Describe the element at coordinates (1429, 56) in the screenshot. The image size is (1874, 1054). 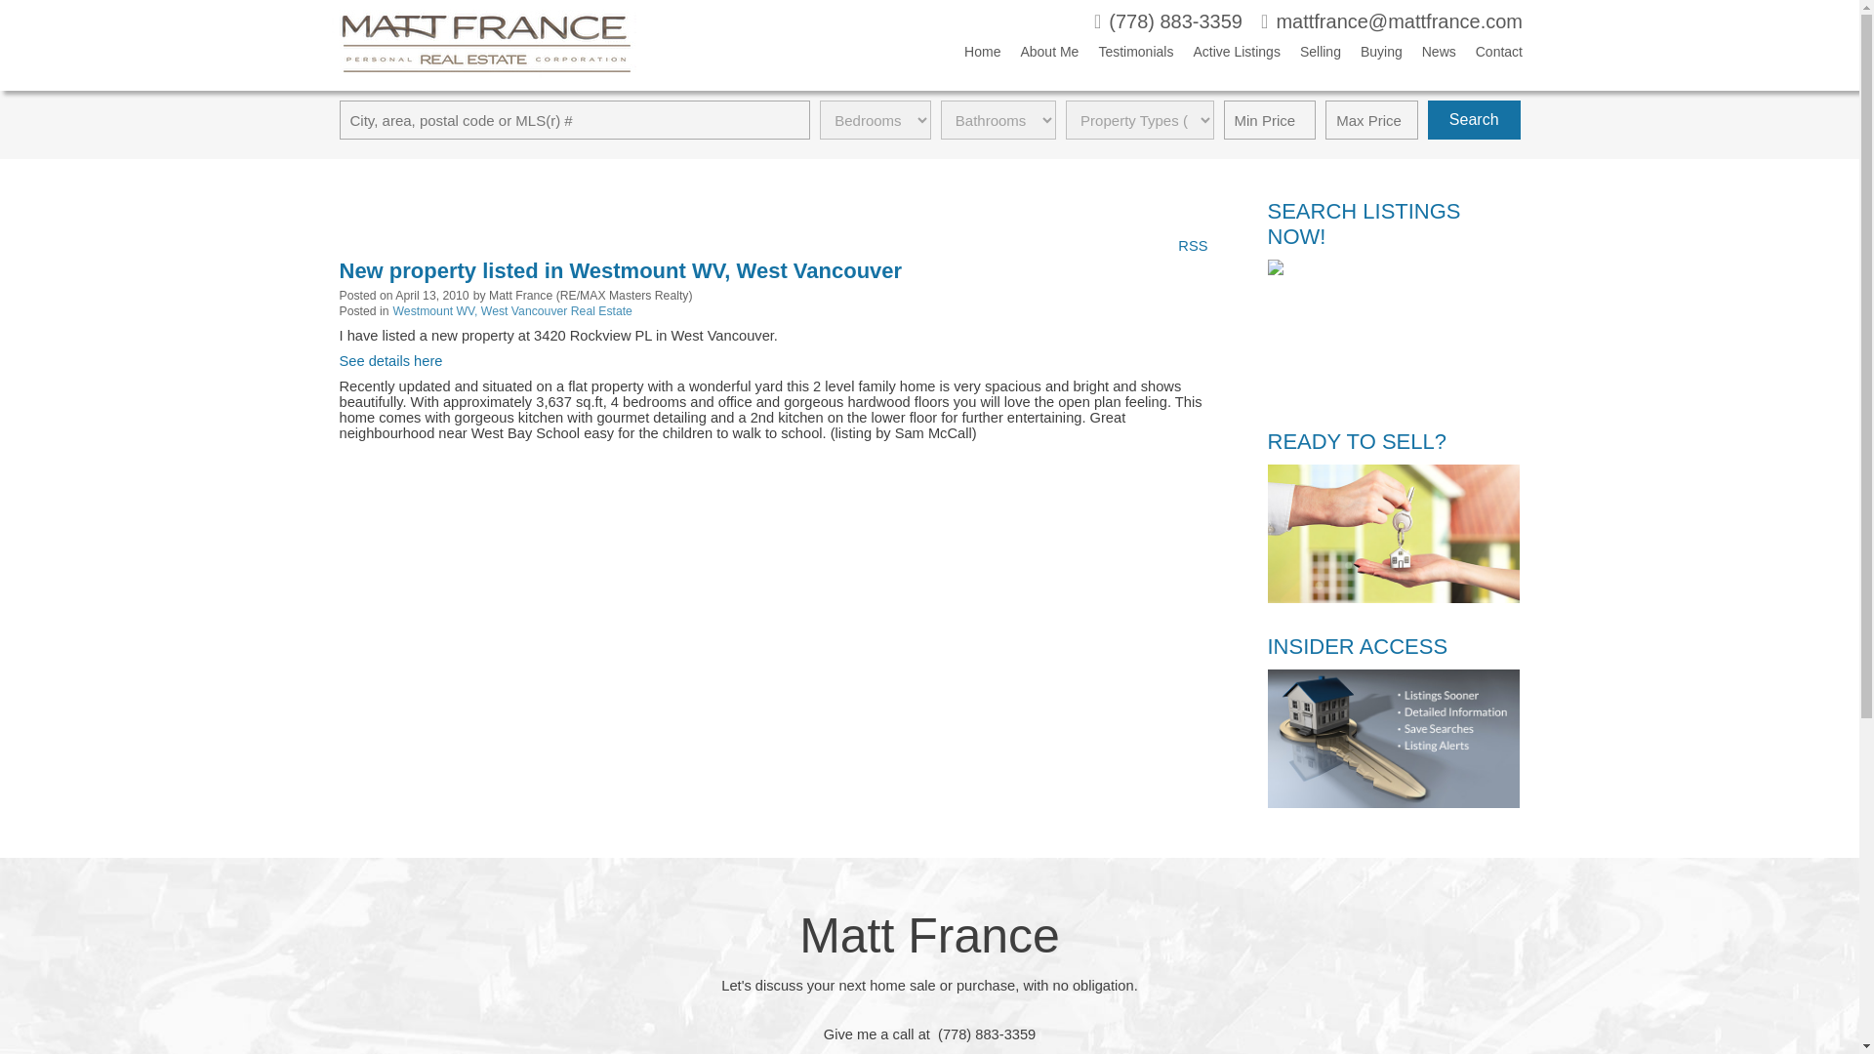
I see `News` at that location.